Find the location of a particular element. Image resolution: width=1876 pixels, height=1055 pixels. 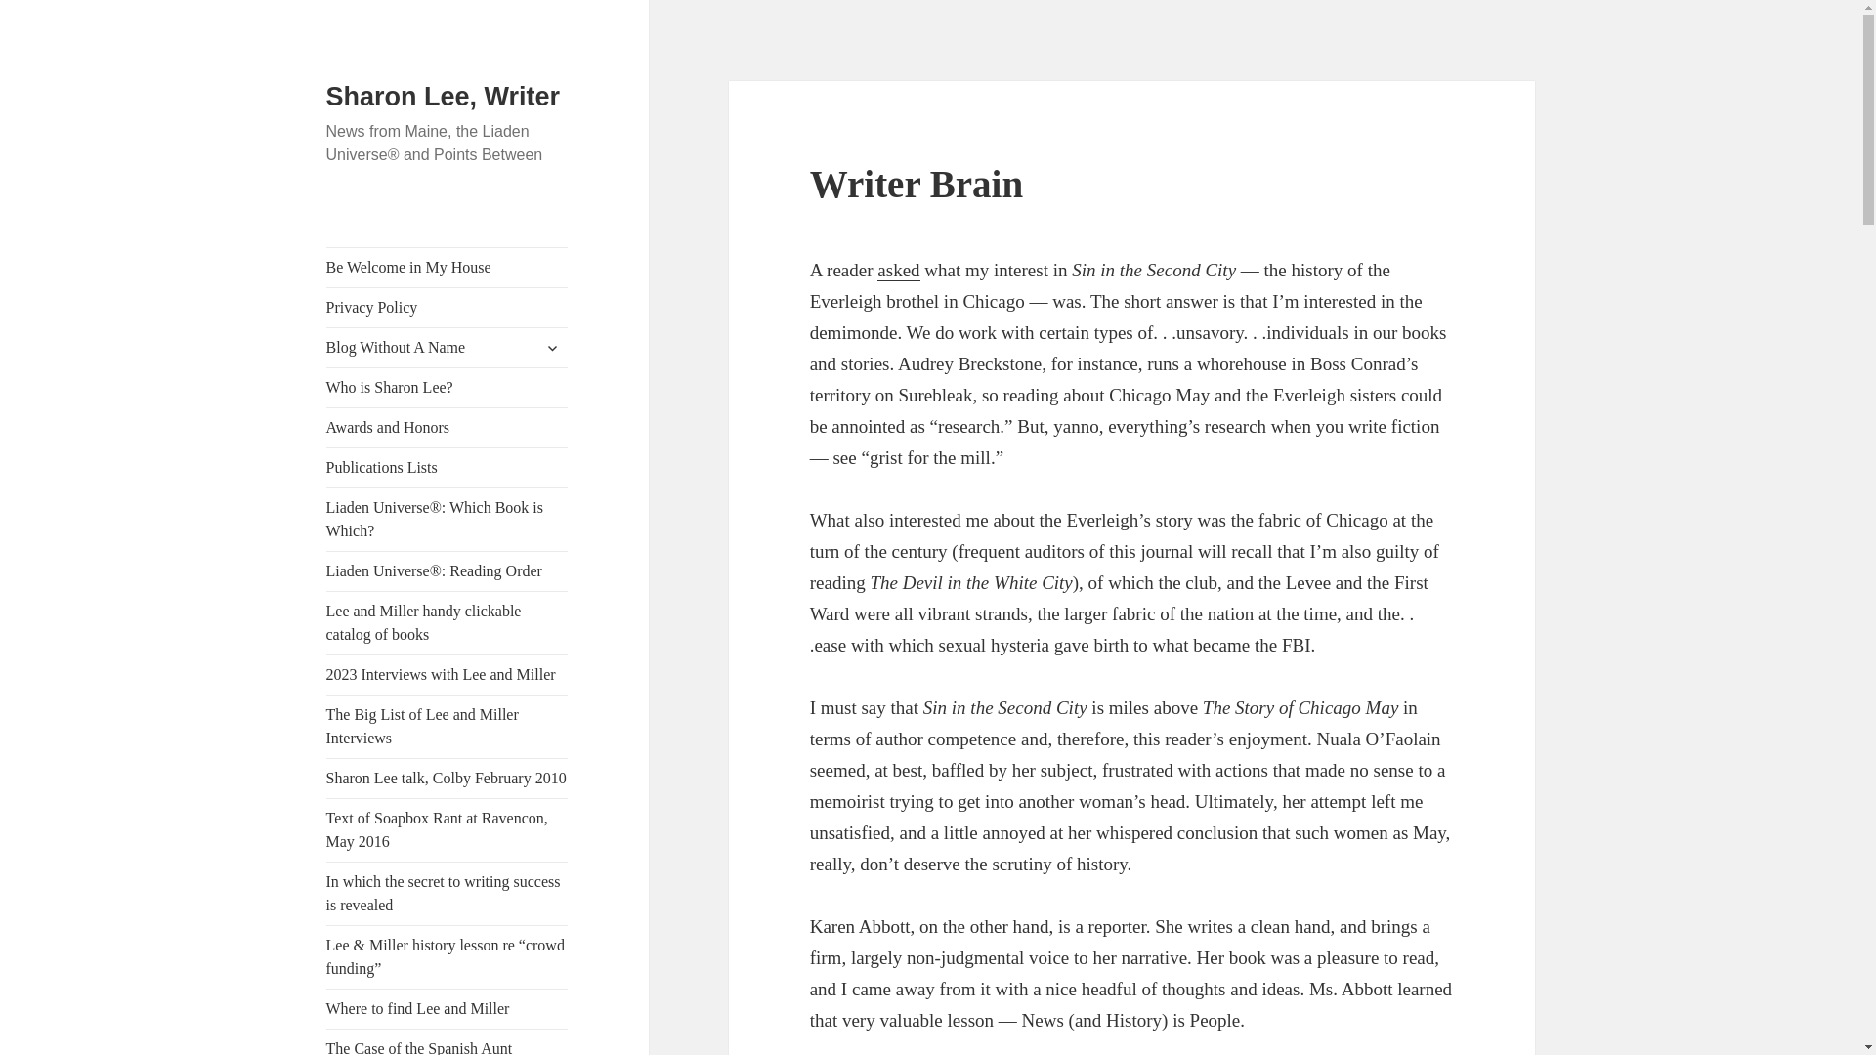

expand child menu is located at coordinates (552, 348).